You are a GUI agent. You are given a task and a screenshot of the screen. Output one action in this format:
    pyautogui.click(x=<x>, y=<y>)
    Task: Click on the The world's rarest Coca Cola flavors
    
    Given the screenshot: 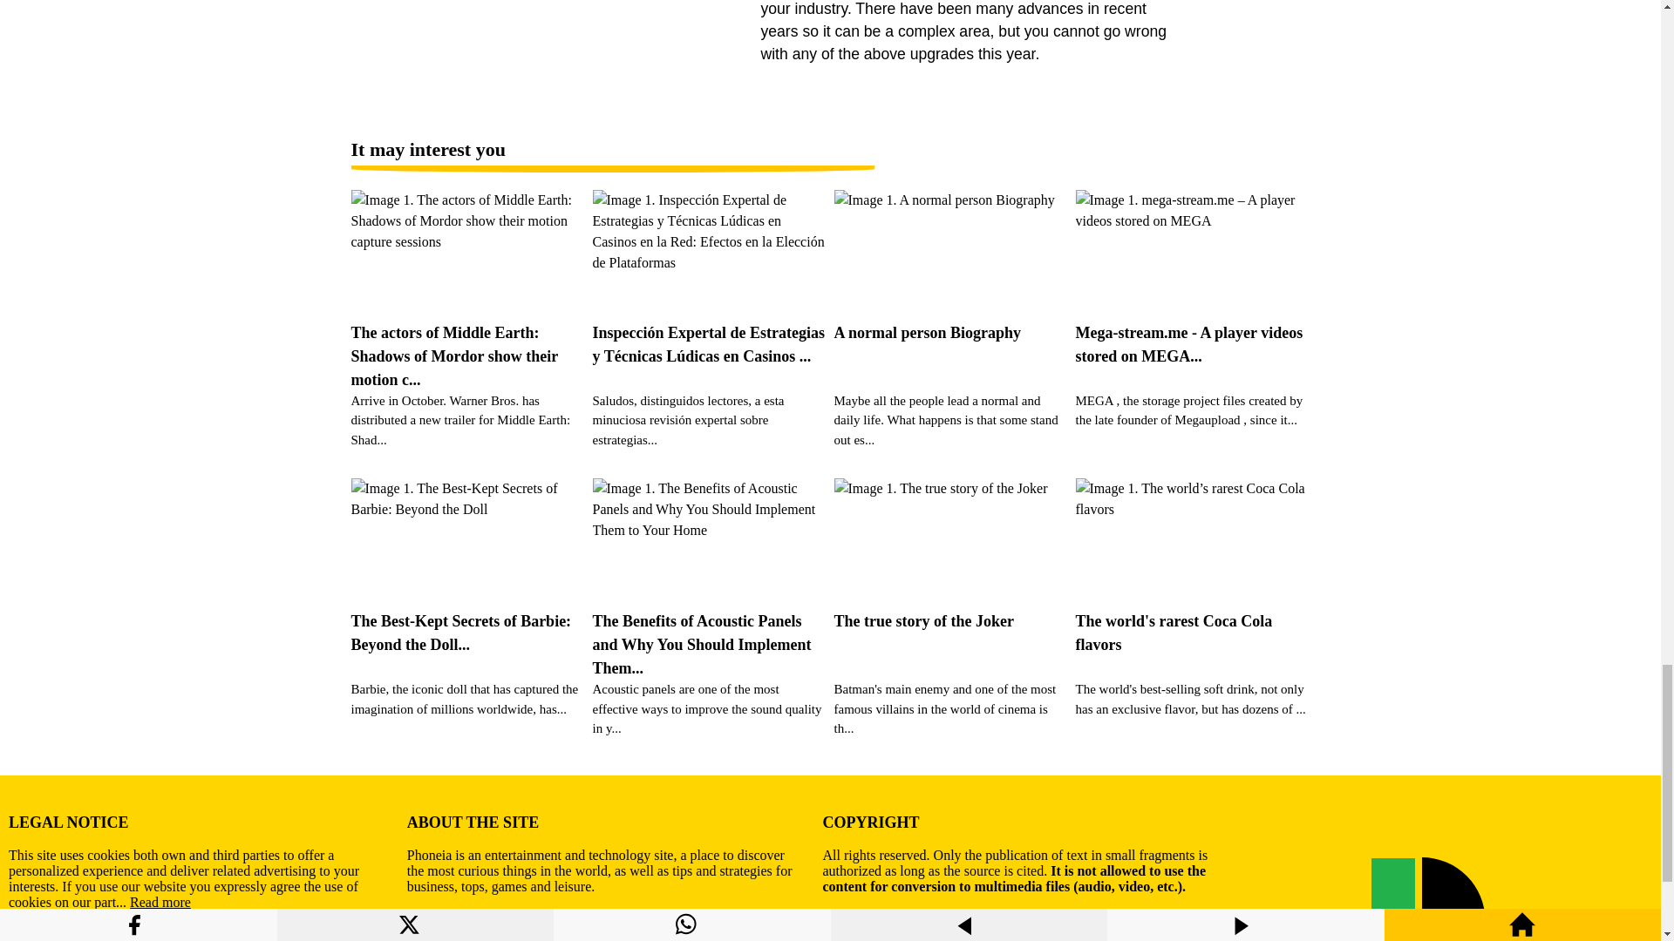 What is the action you would take?
    pyautogui.click(x=1193, y=579)
    